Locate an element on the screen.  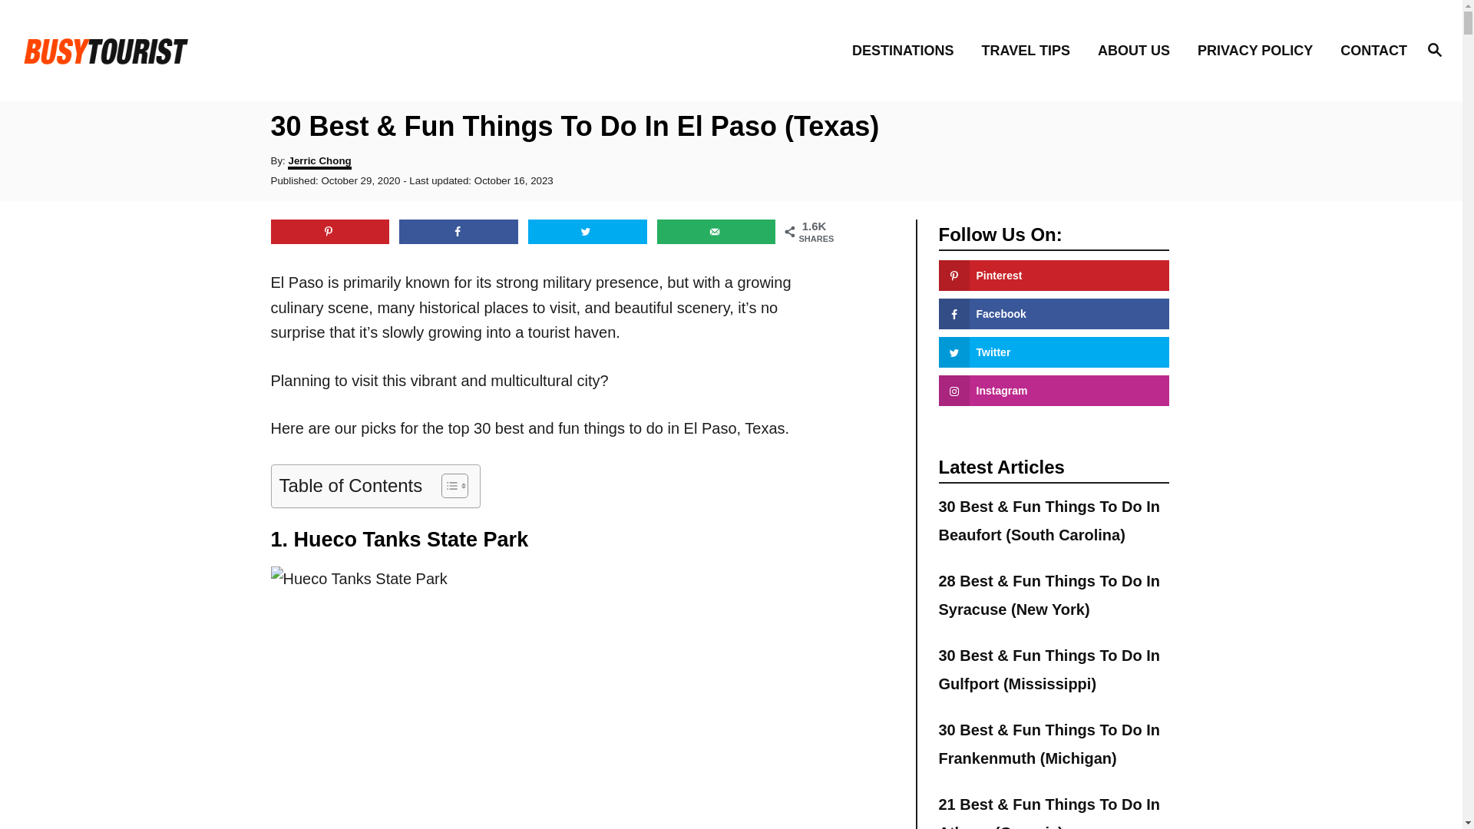
ABOUT US is located at coordinates (1138, 49).